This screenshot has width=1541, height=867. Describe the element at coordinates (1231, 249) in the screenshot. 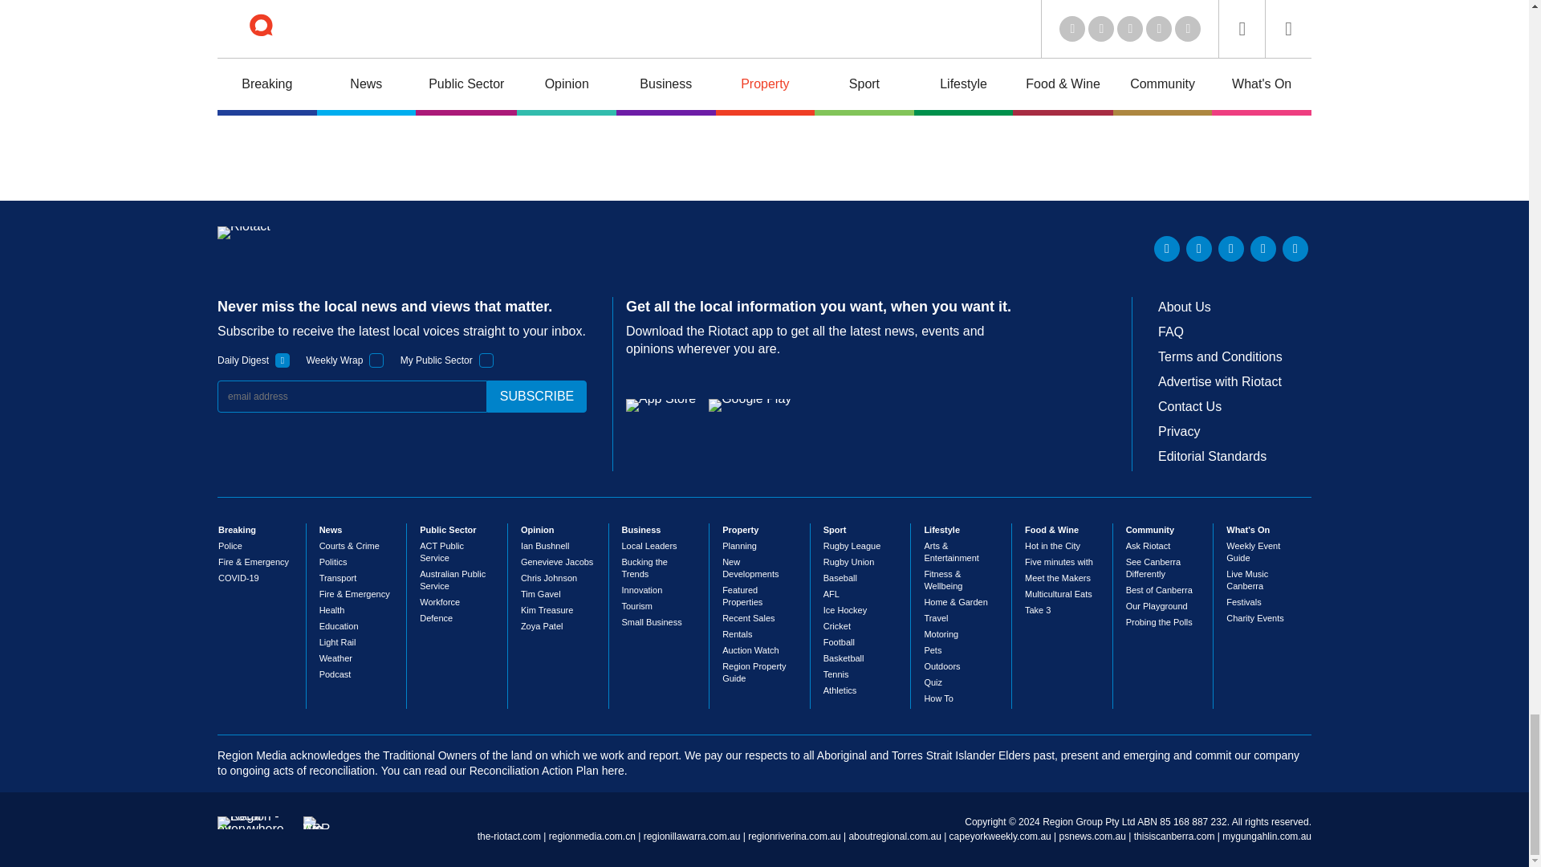

I see `Youtube` at that location.